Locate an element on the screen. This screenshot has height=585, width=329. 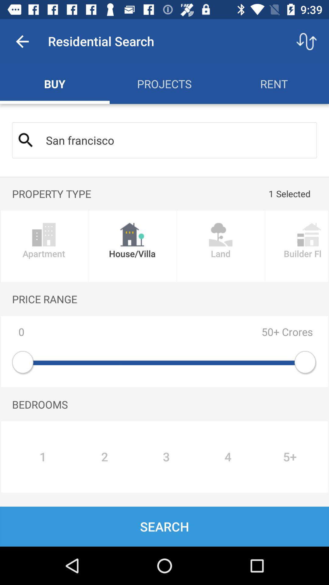
select the numeric three which is above search option is located at coordinates (166, 457).